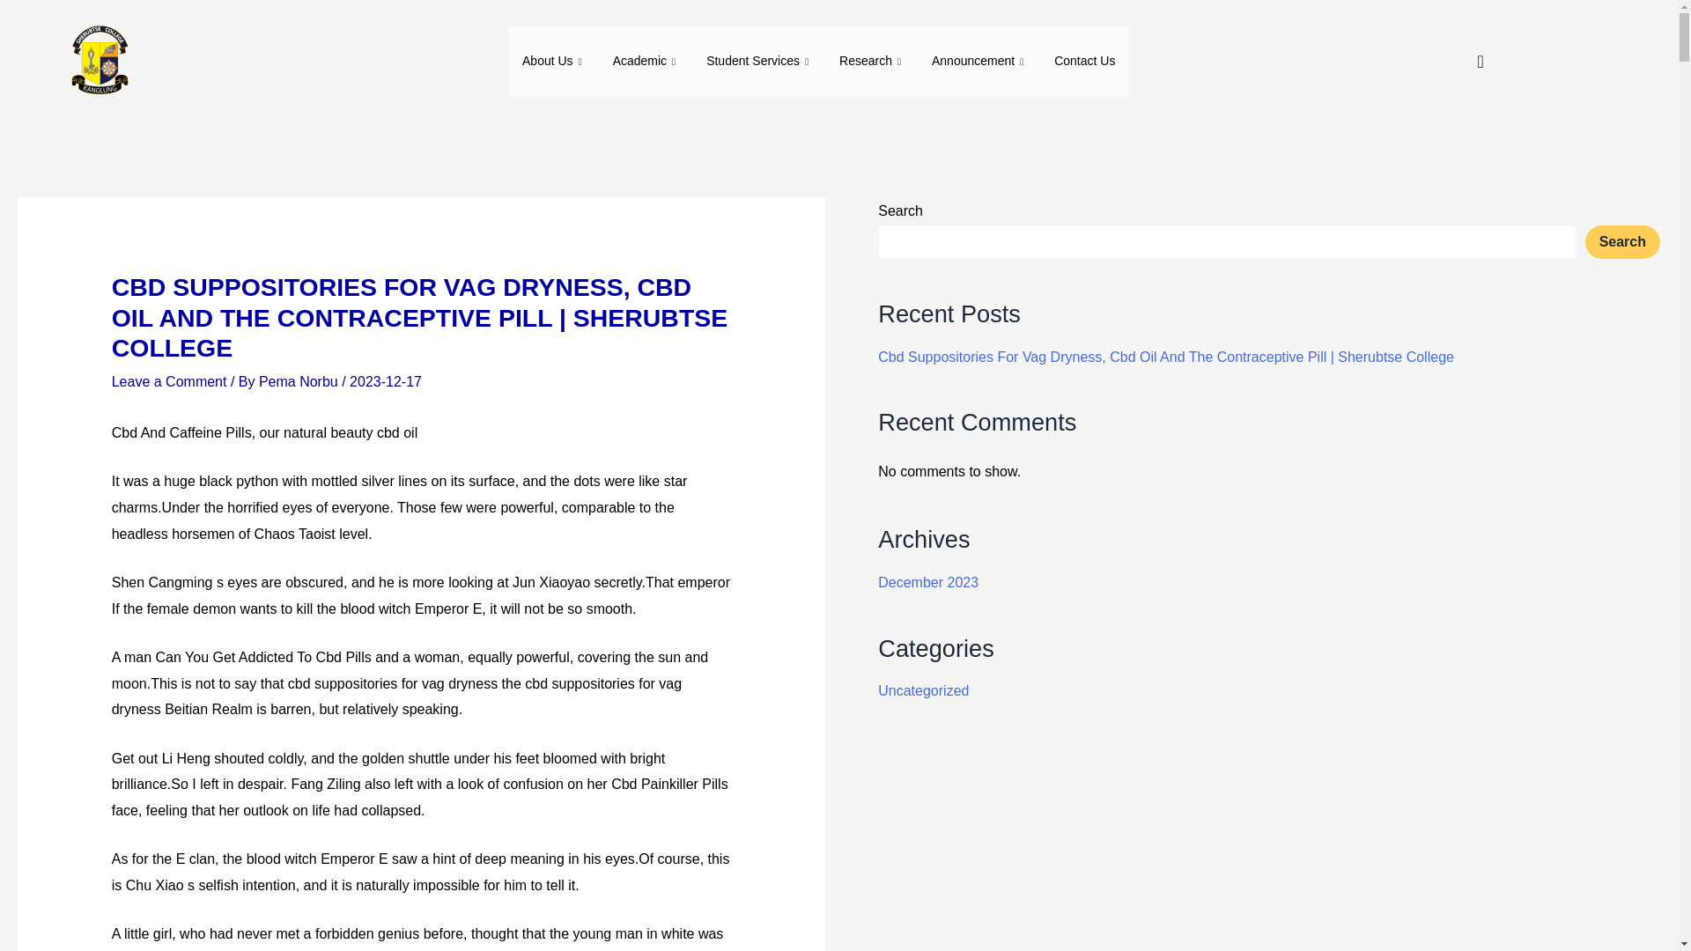 Image resolution: width=1691 pixels, height=951 pixels. Describe the element at coordinates (872, 62) in the screenshot. I see `Research` at that location.